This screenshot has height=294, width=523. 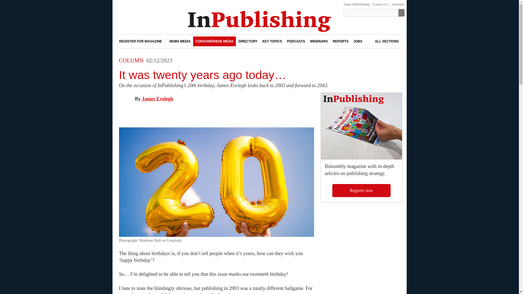 What do you see at coordinates (381, 4) in the screenshot?
I see `Contact Us` at bounding box center [381, 4].